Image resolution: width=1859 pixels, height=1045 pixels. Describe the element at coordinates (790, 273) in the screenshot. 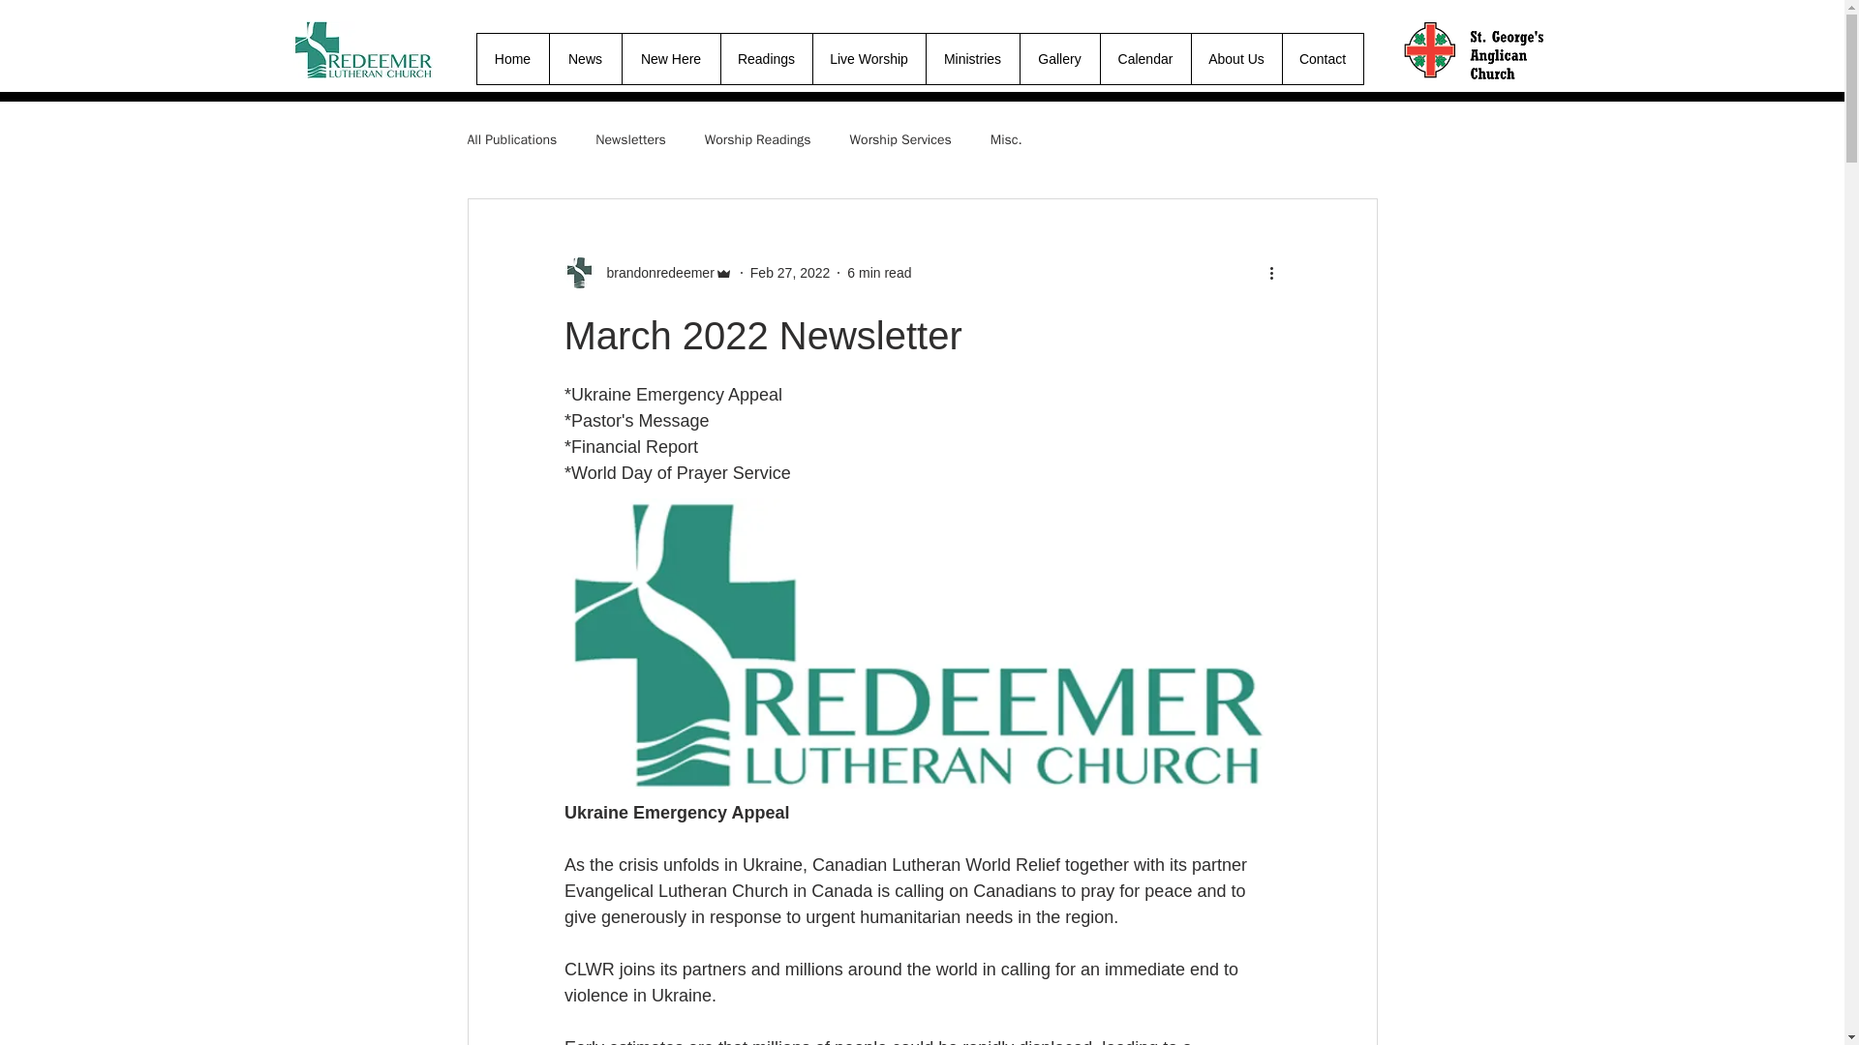

I see `Feb 27, 2022` at that location.